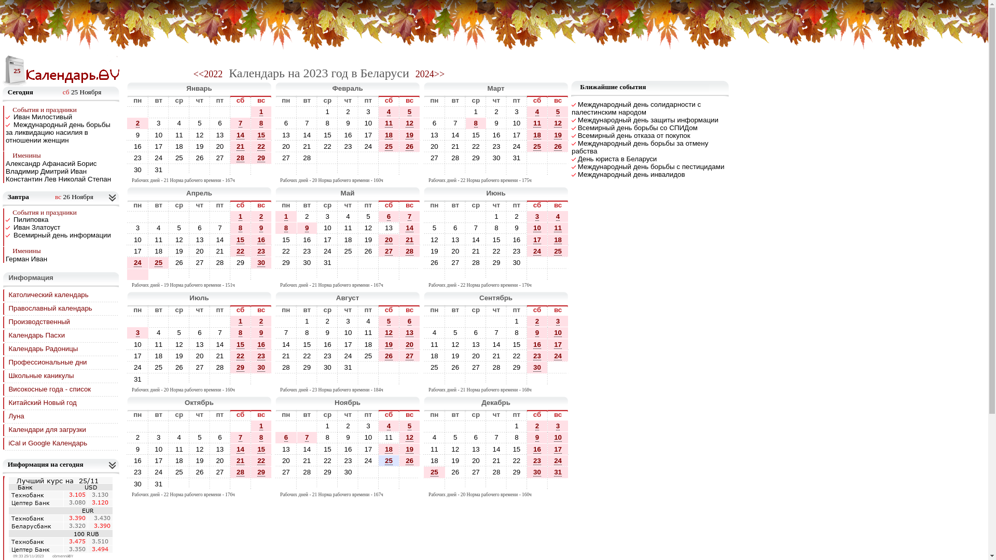 This screenshot has width=996, height=560. Describe the element at coordinates (200, 135) in the screenshot. I see `12` at that location.